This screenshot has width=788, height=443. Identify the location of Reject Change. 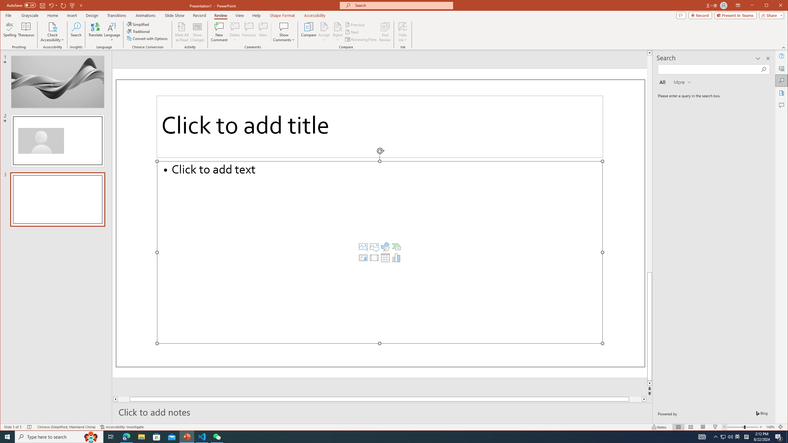
(219, 32).